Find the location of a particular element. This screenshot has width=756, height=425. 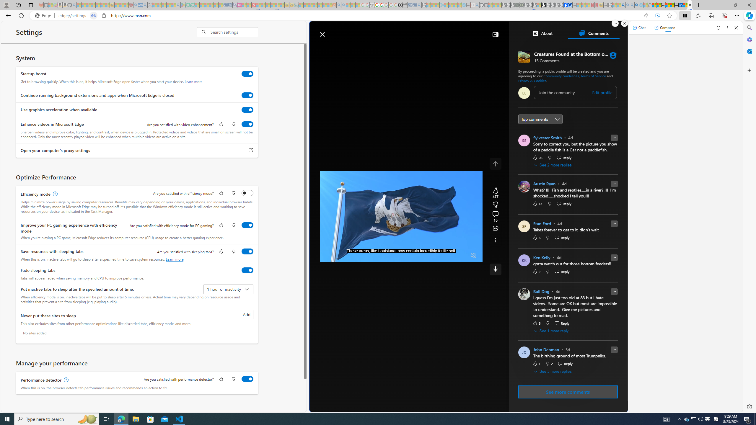

Use graphics acceleration when available is located at coordinates (247, 109).